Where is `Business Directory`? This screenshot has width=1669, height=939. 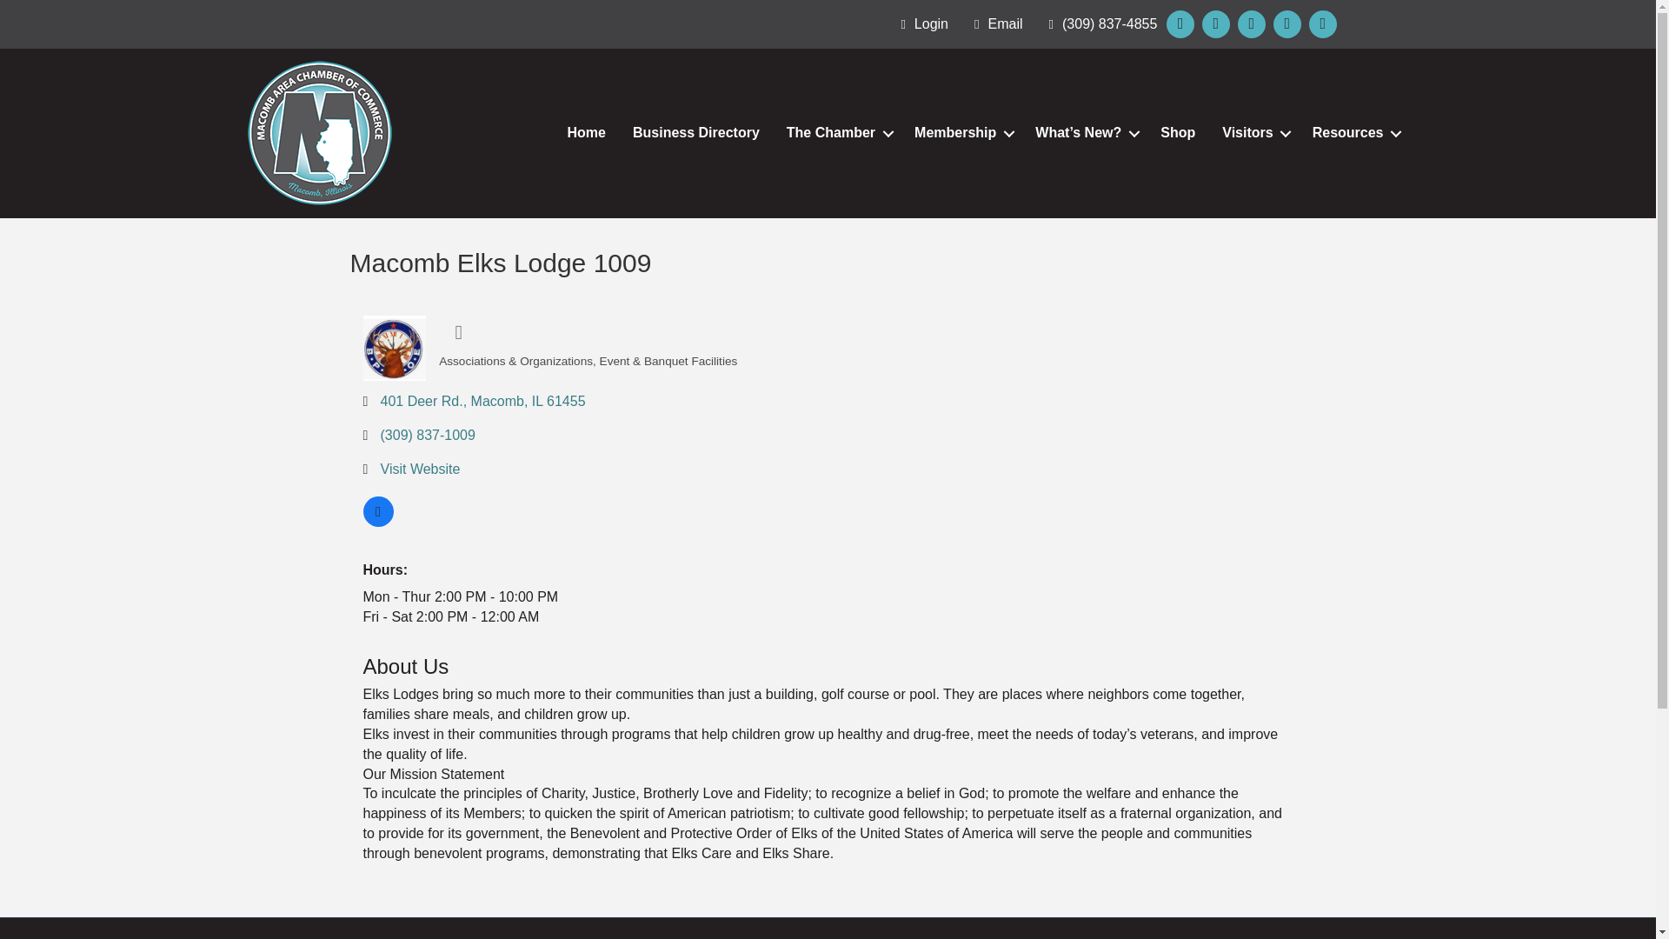
Business Directory is located at coordinates (695, 132).